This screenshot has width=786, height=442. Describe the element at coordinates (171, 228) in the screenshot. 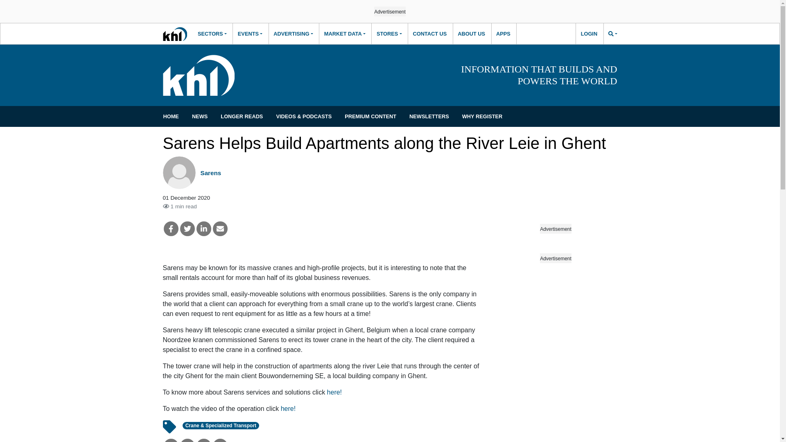

I see `Share this page on Facebook` at that location.